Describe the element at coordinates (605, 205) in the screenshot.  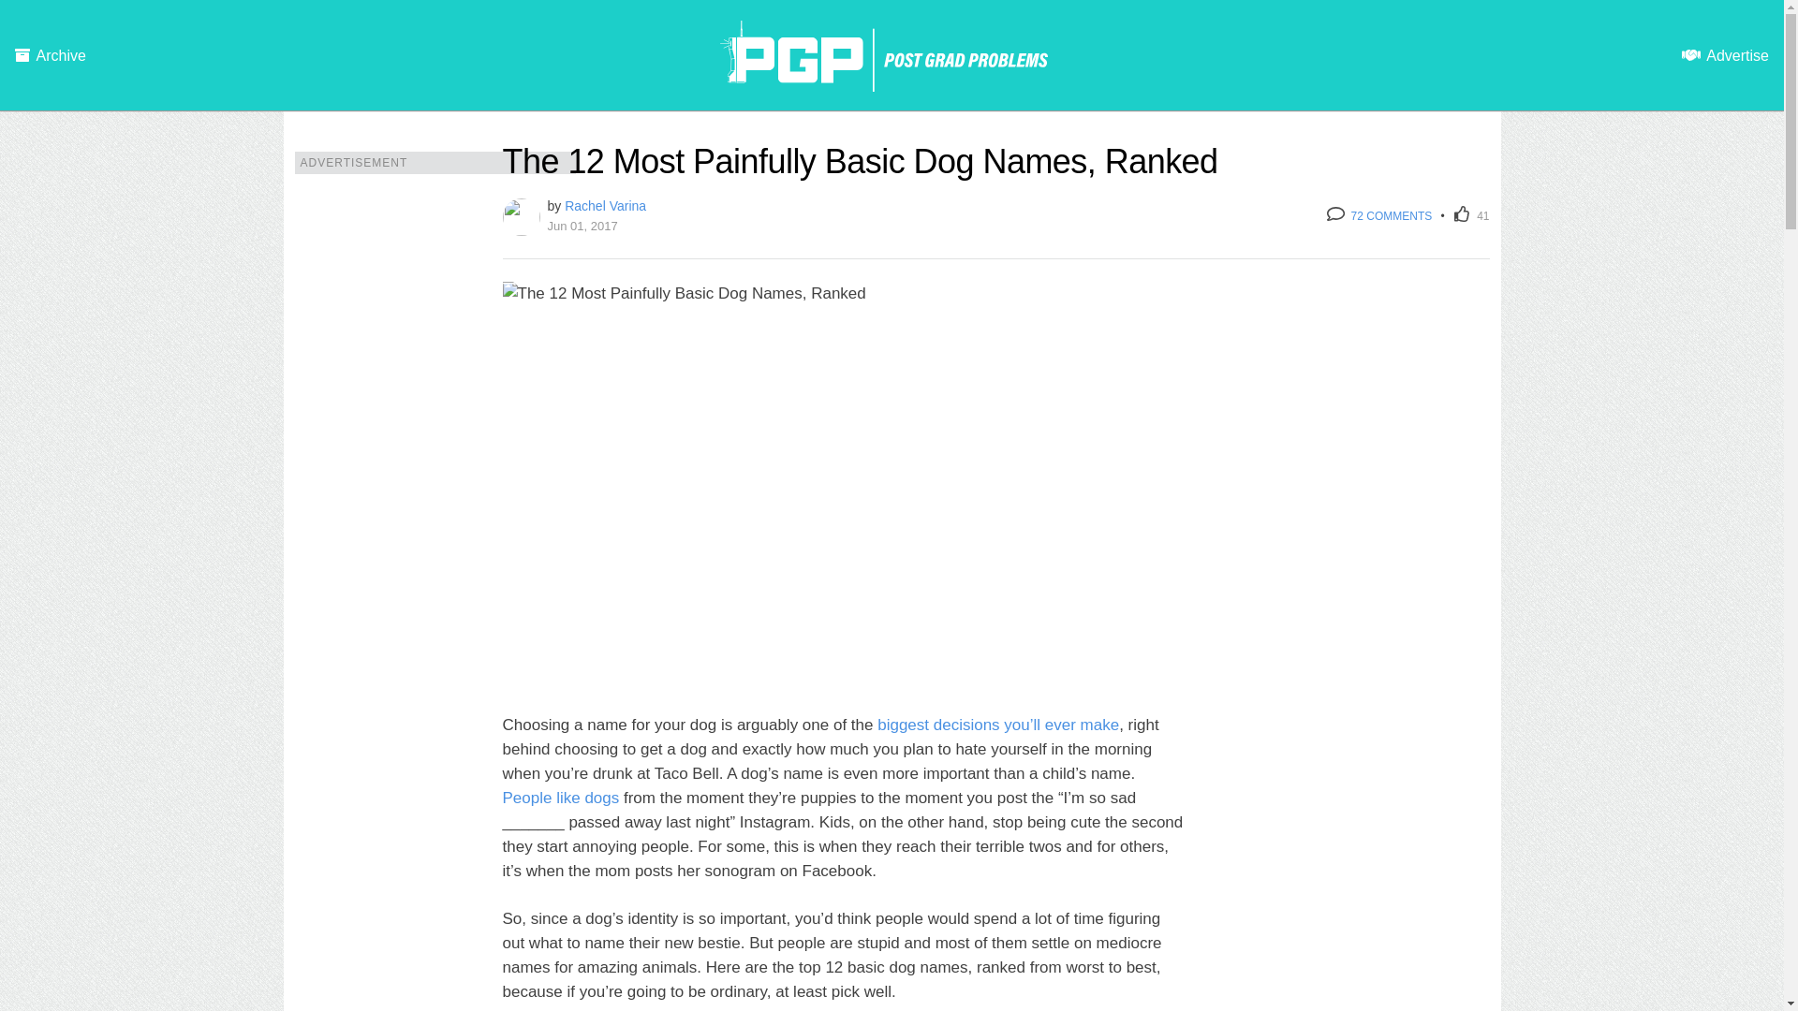
I see `Posts by Rachel Varina` at that location.